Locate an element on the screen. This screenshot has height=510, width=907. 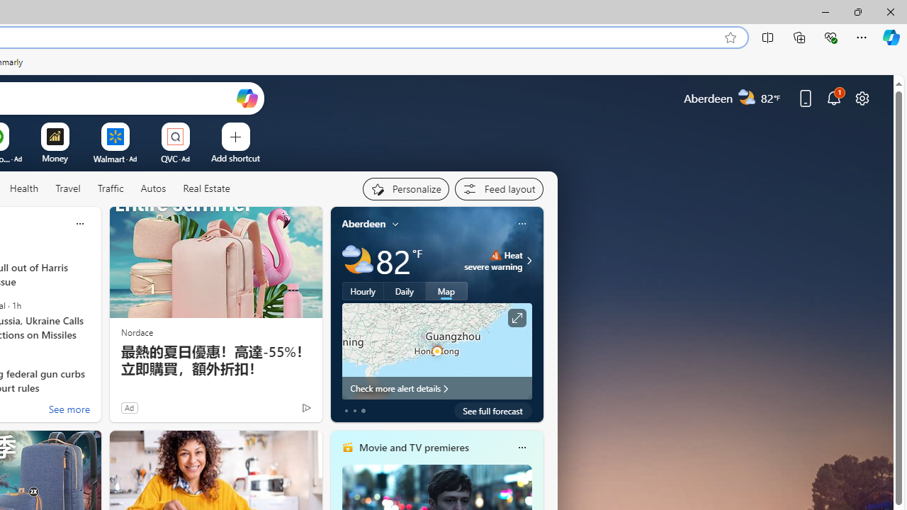
Aberdeen is located at coordinates (364, 223).